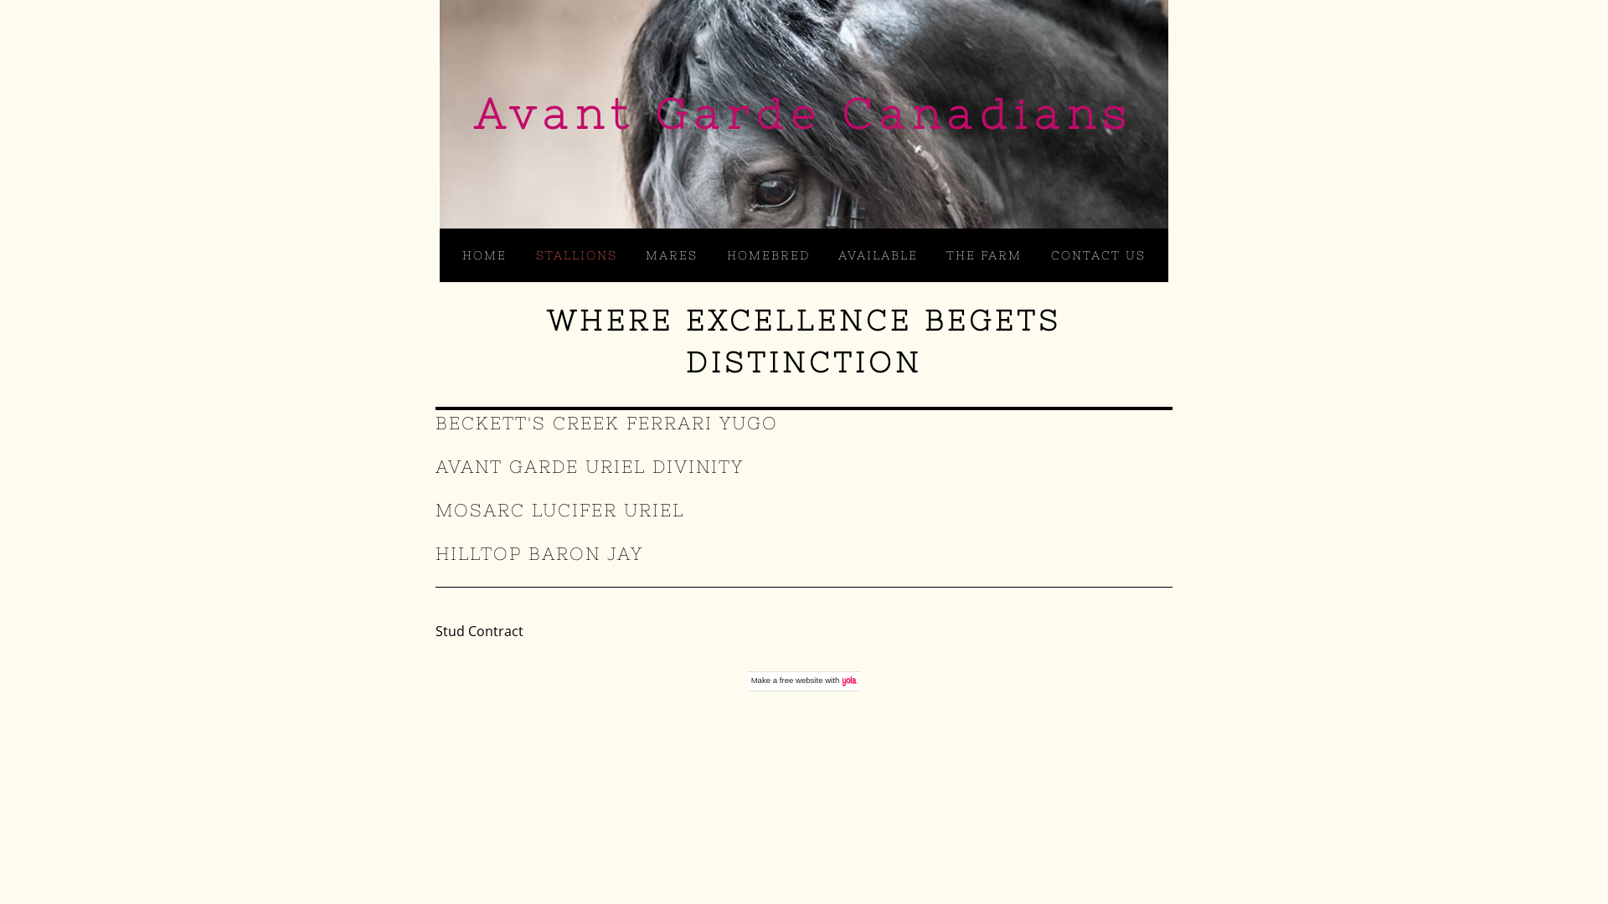 This screenshot has width=1608, height=904. What do you see at coordinates (590, 467) in the screenshot?
I see `AVANT GARDE URIEL DIVINITY` at bounding box center [590, 467].